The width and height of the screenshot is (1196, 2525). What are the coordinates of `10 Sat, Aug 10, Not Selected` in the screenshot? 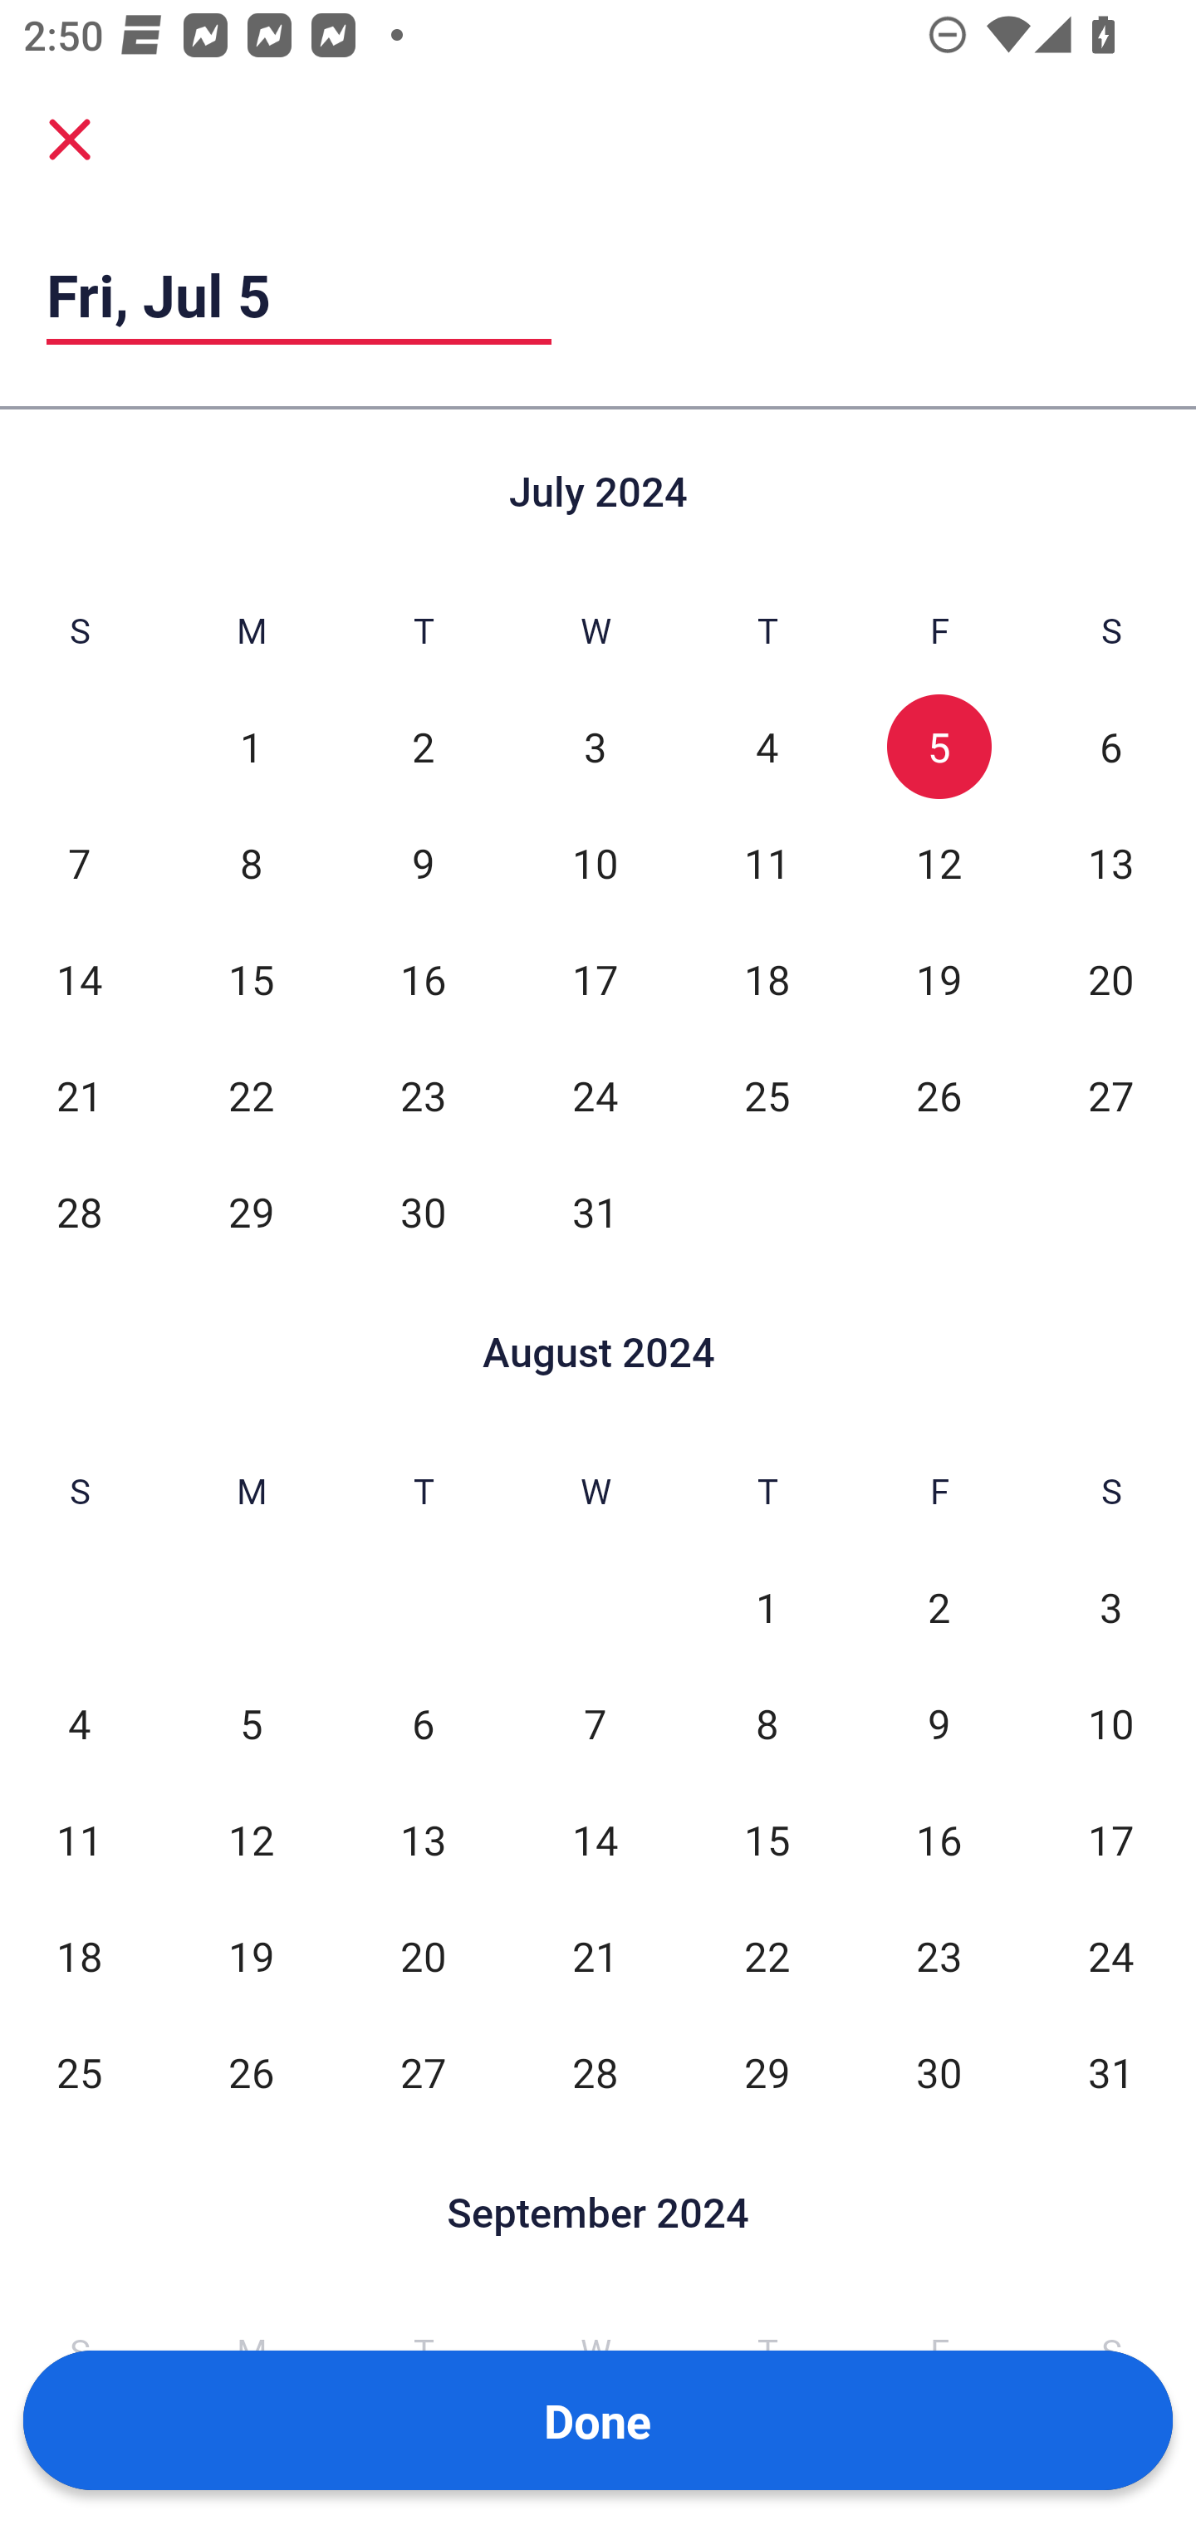 It's located at (1111, 1724).